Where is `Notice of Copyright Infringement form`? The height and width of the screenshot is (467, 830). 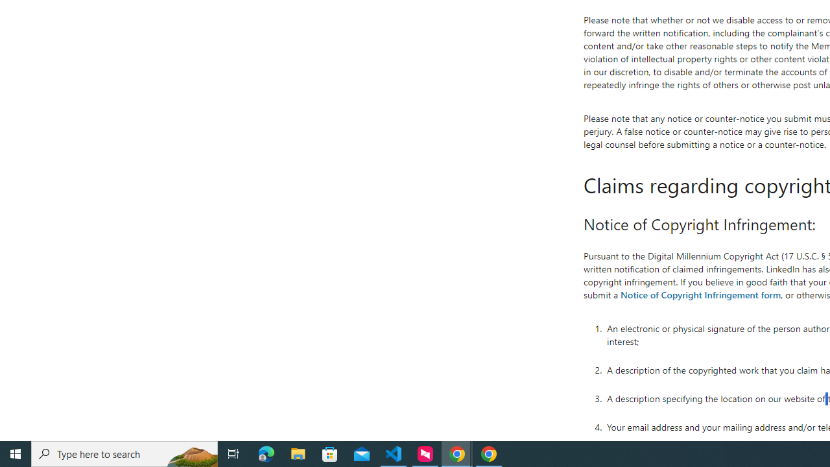
Notice of Copyright Infringement form is located at coordinates (700, 294).